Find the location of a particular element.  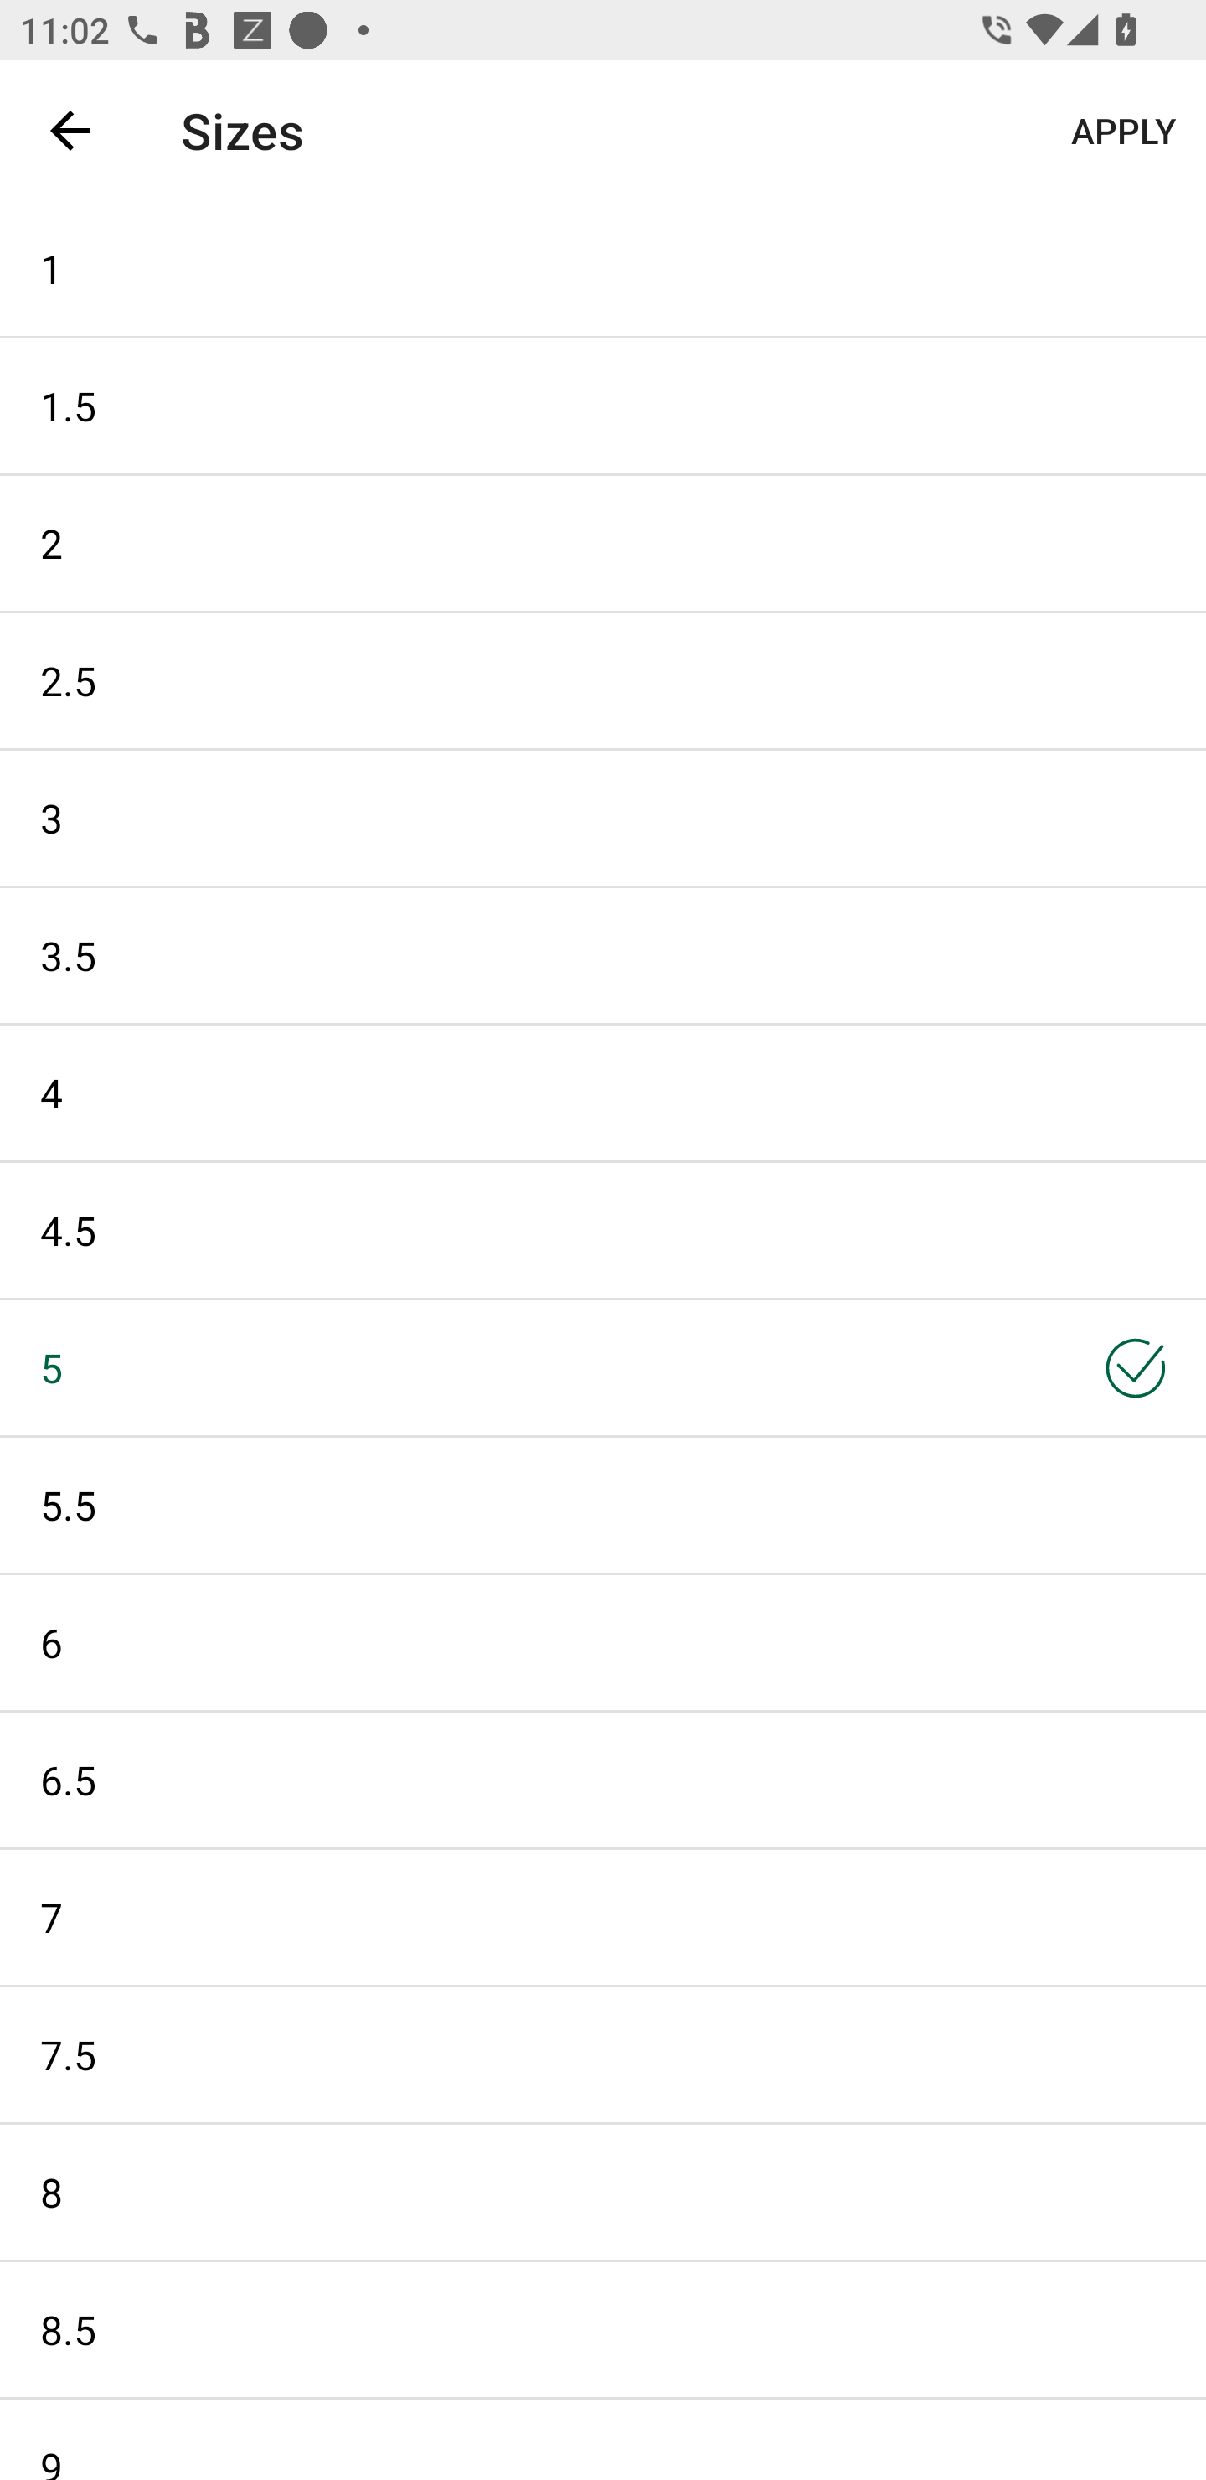

3.5 is located at coordinates (603, 954).